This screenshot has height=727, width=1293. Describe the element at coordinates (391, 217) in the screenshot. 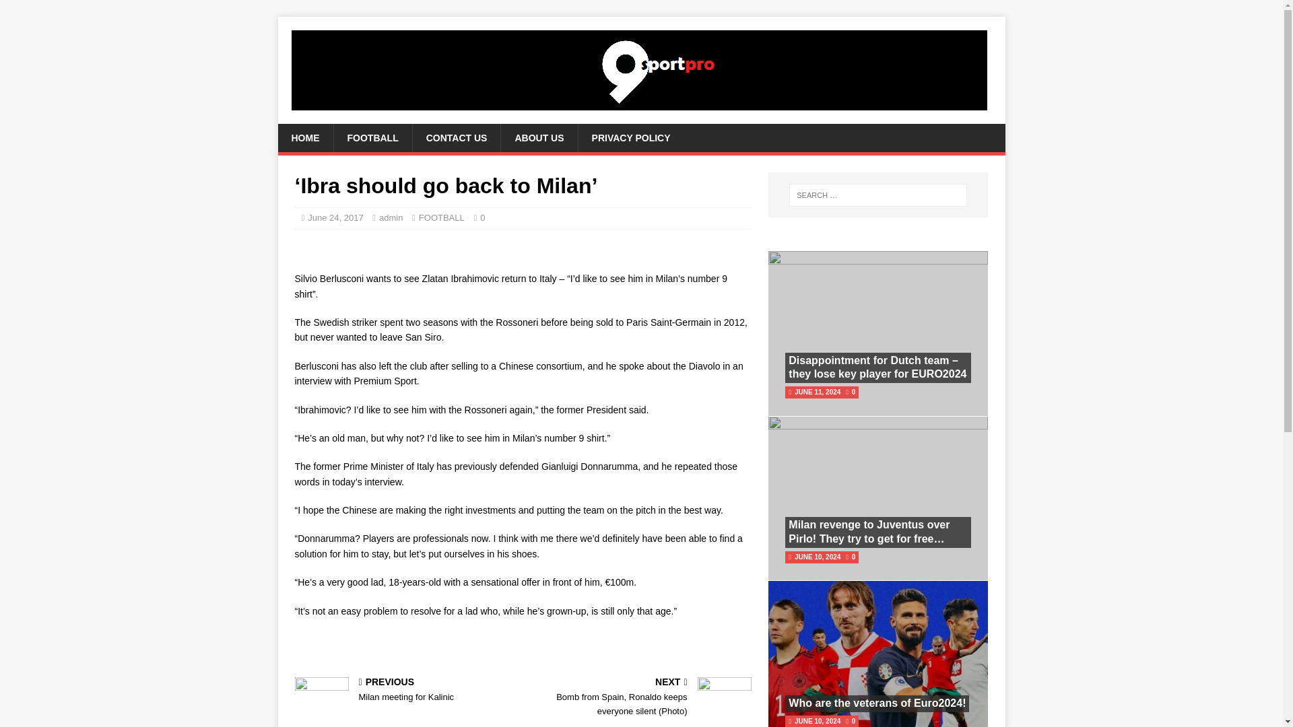

I see `Who are the veterans of Euro2024!` at that location.